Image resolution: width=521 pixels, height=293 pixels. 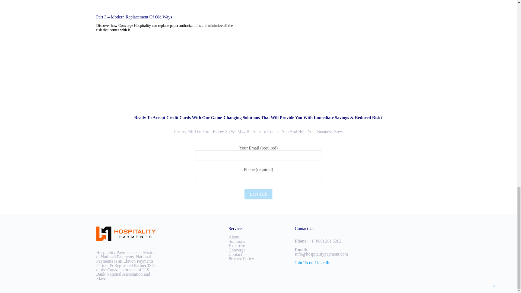 I want to click on Join Us on LinkedIn, so click(x=313, y=263).